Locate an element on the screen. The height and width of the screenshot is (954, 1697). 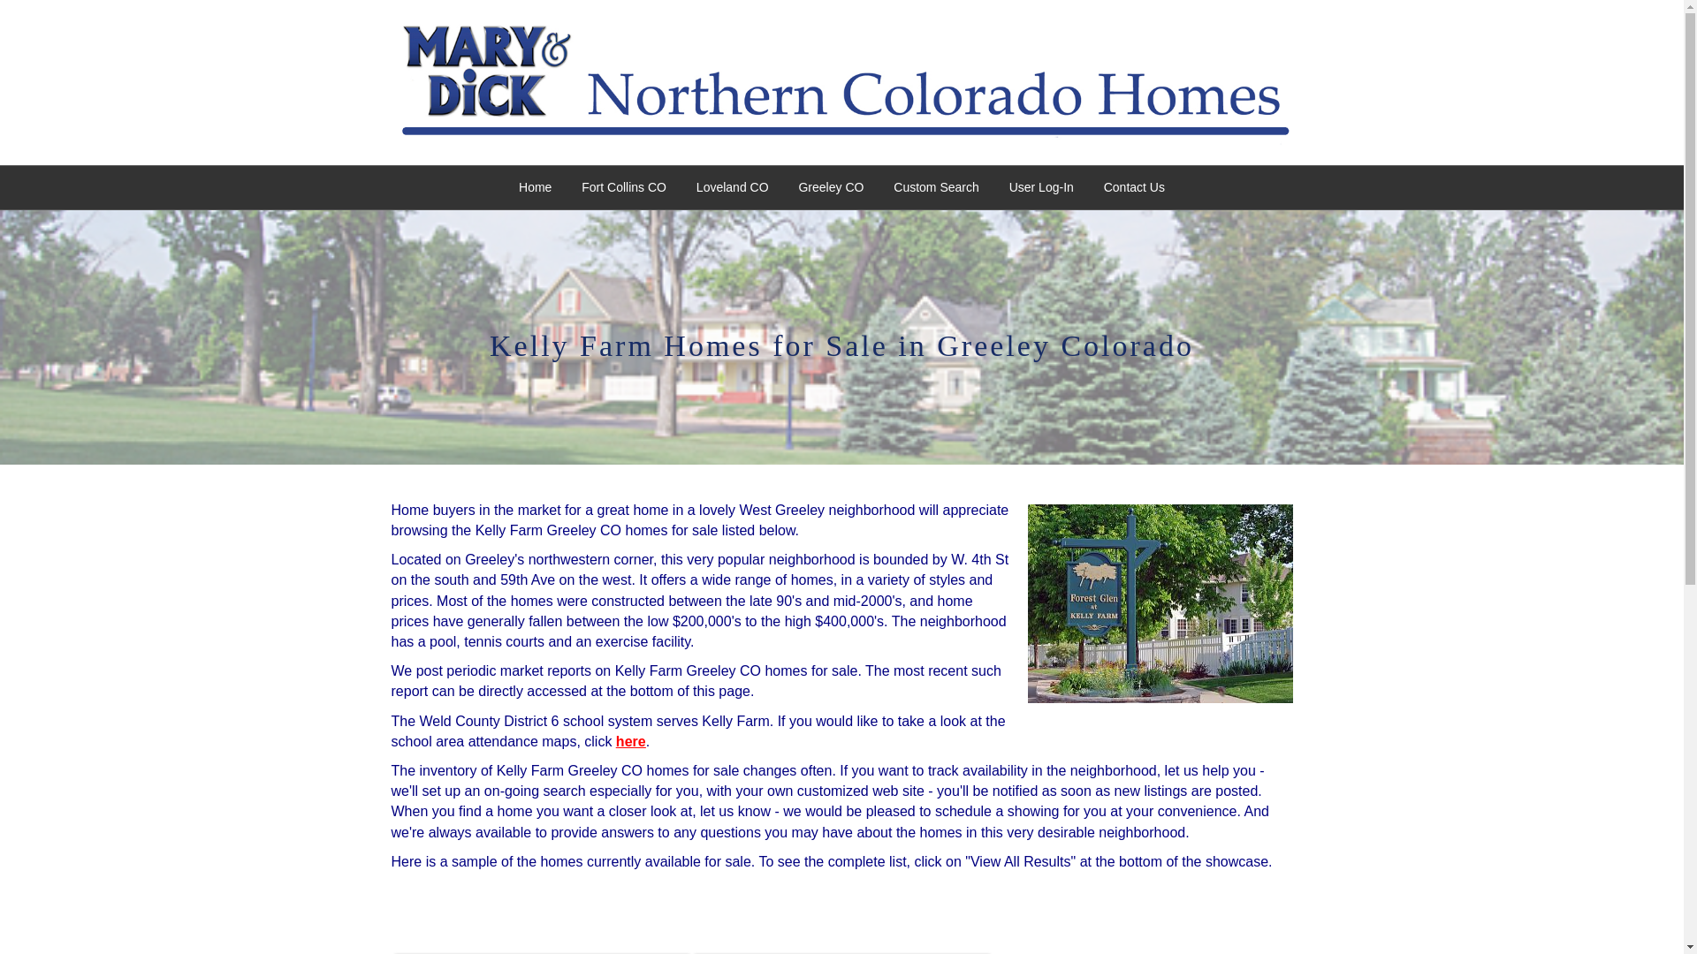
Fort Collins CO is located at coordinates (624, 187).